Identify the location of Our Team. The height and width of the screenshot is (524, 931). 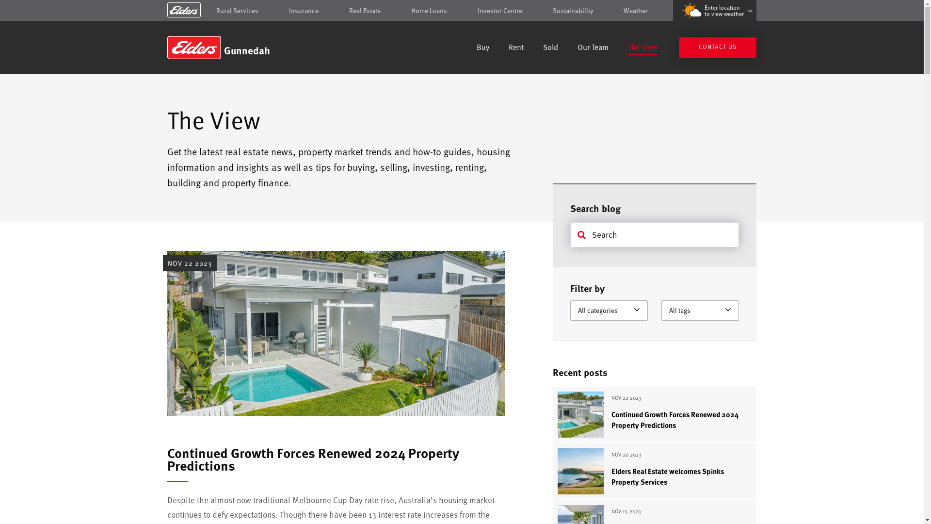
(593, 49).